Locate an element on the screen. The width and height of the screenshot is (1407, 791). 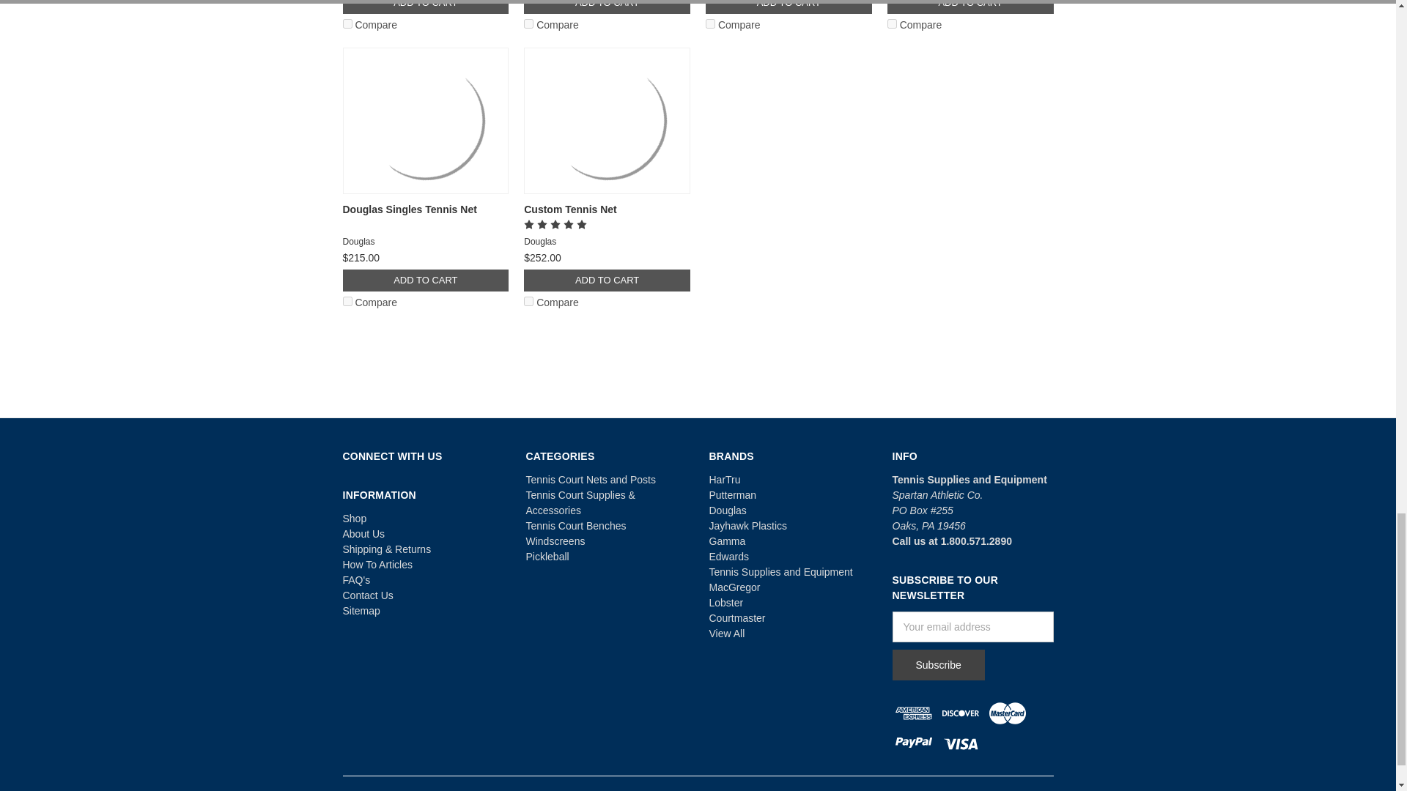
463 is located at coordinates (893, 23).